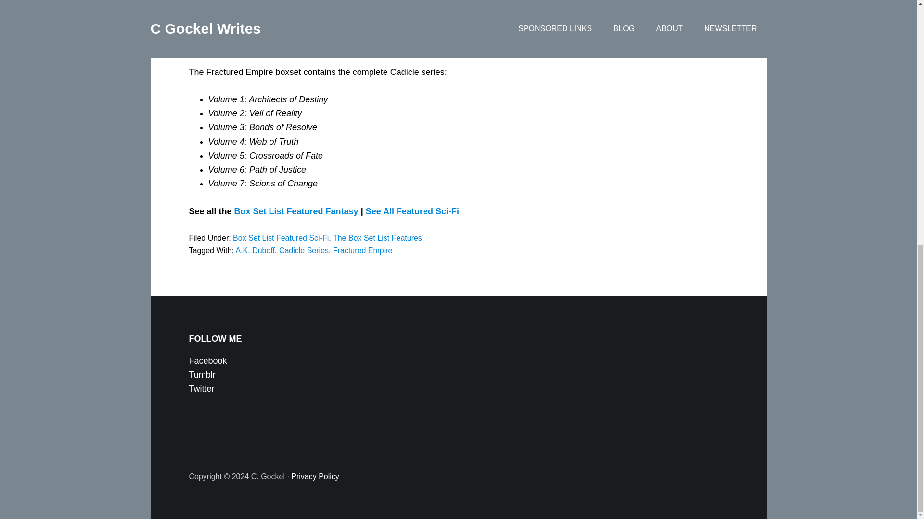  Describe the element at coordinates (207, 360) in the screenshot. I see `Facebook` at that location.